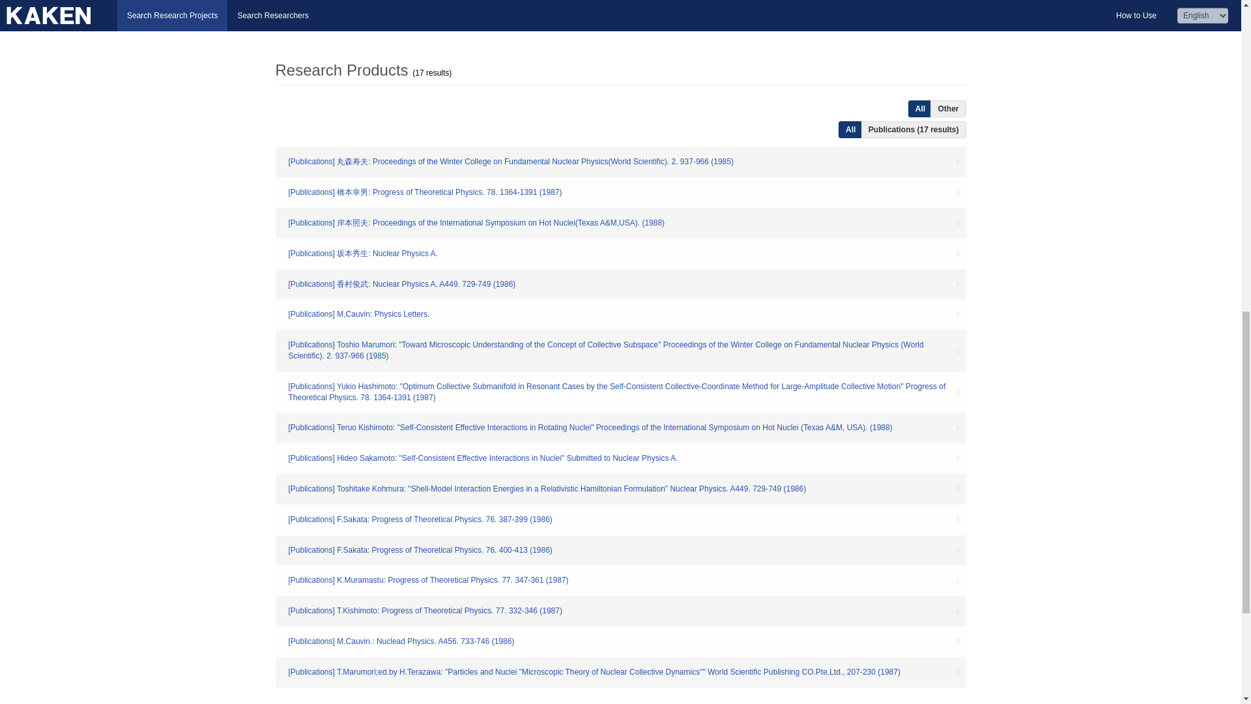 The image size is (1251, 704). I want to click on All, so click(920, 109).